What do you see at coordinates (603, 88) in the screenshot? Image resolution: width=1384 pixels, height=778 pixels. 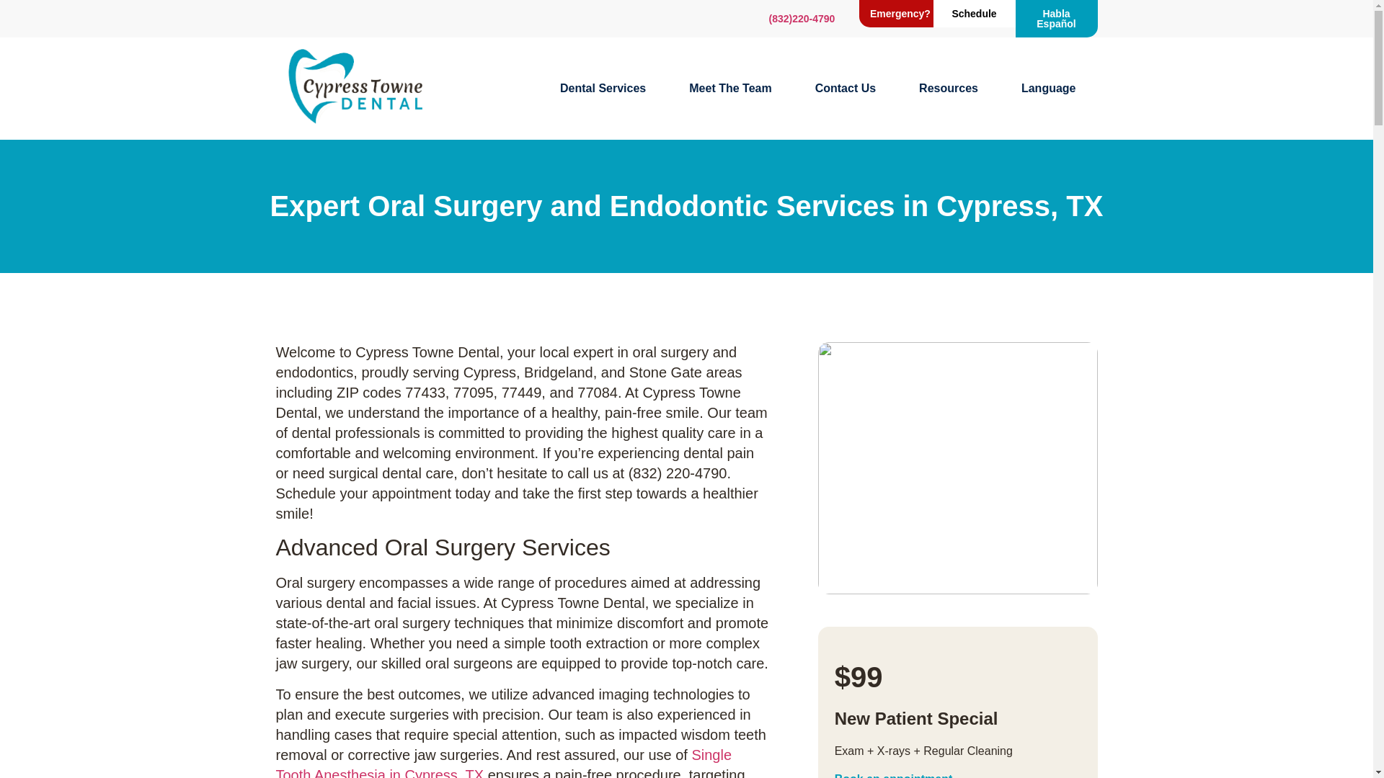 I see `Dental Services` at bounding box center [603, 88].